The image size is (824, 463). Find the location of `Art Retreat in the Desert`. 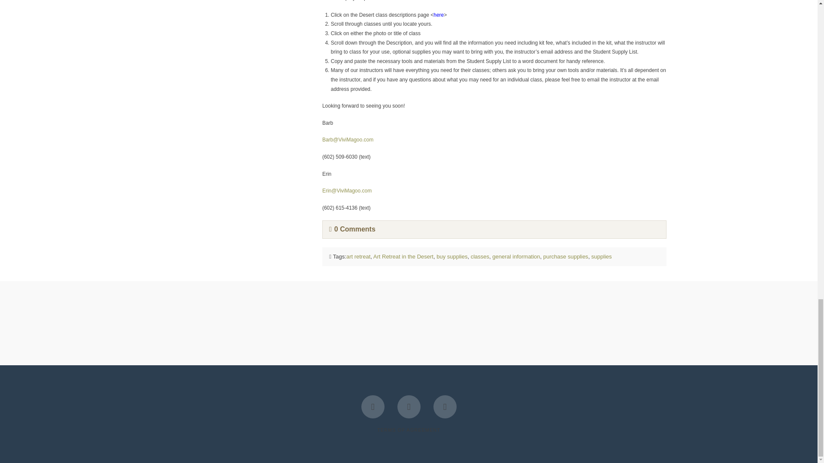

Art Retreat in the Desert is located at coordinates (403, 256).